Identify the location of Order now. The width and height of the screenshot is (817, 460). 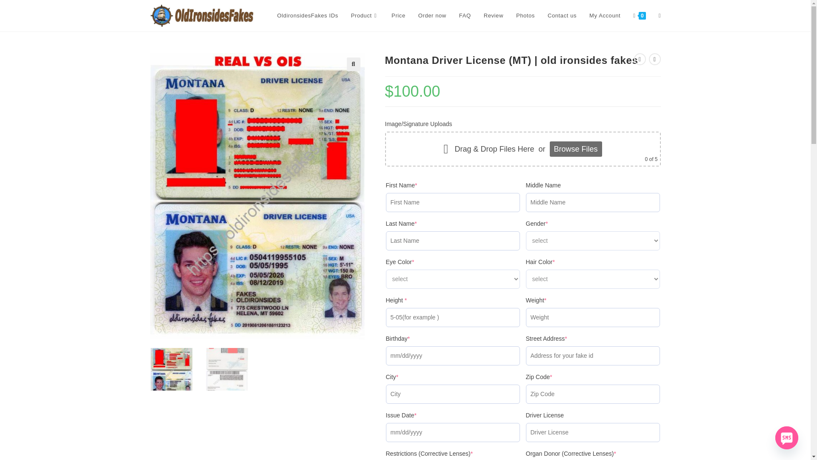
(432, 16).